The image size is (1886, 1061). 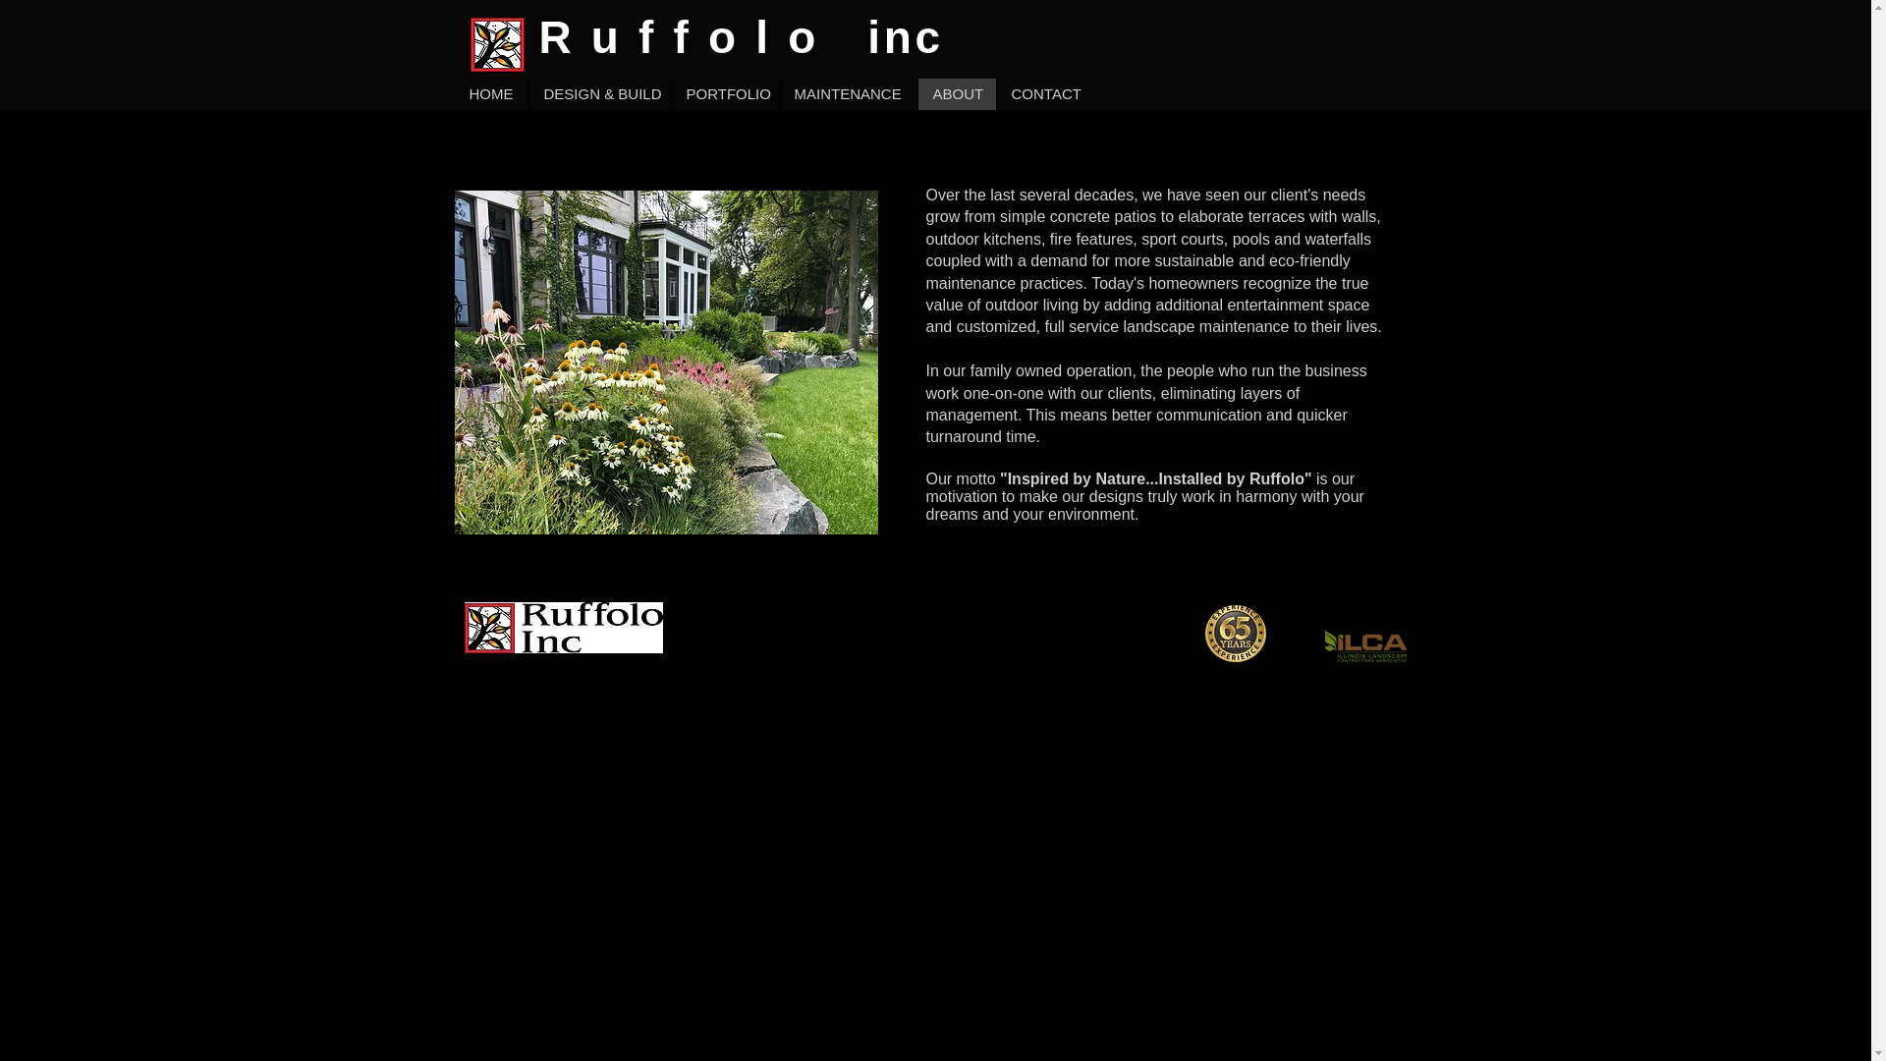 I want to click on ABOUT, so click(x=956, y=94).